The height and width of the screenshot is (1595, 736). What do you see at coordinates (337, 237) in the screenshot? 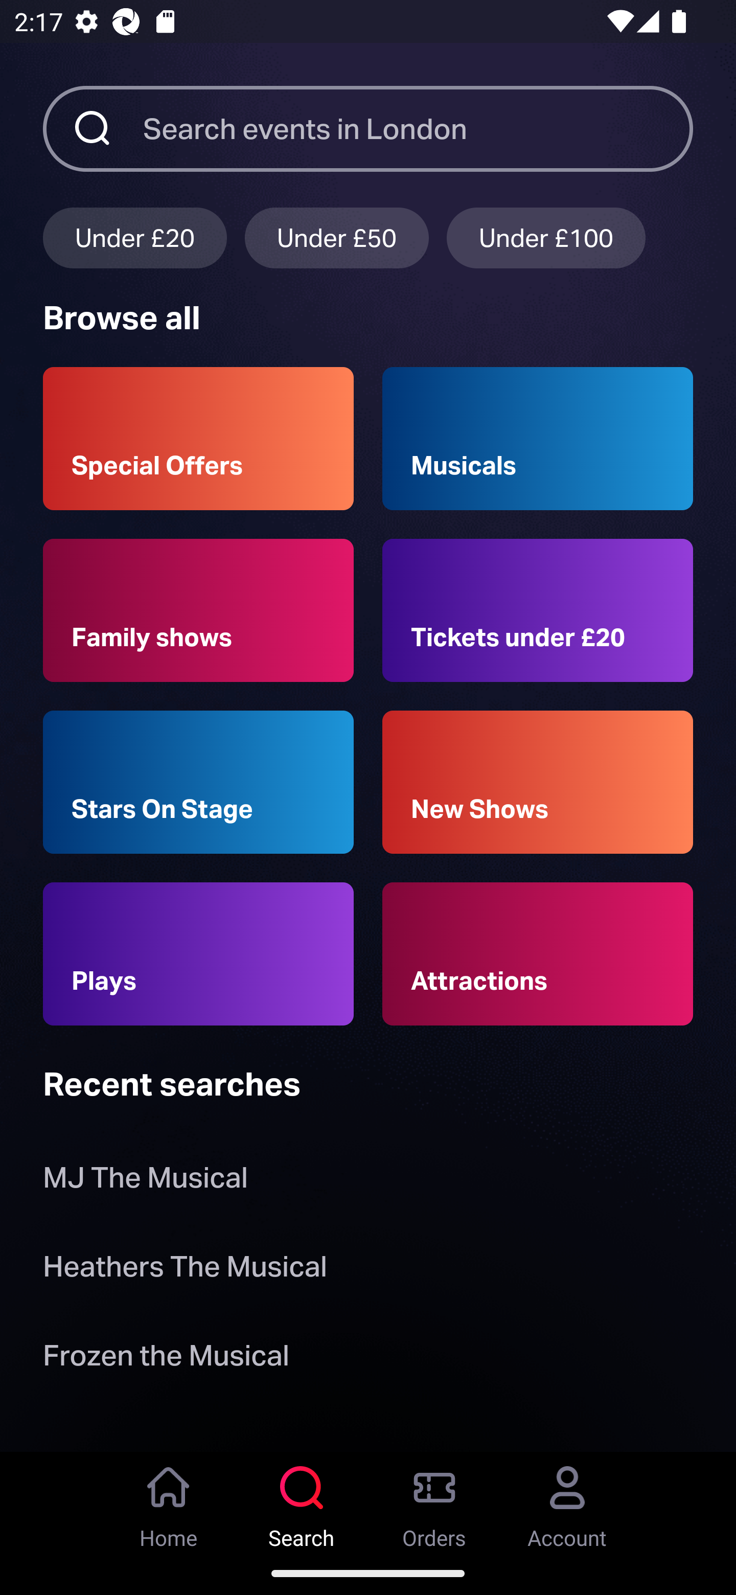
I see `Under £50` at bounding box center [337, 237].